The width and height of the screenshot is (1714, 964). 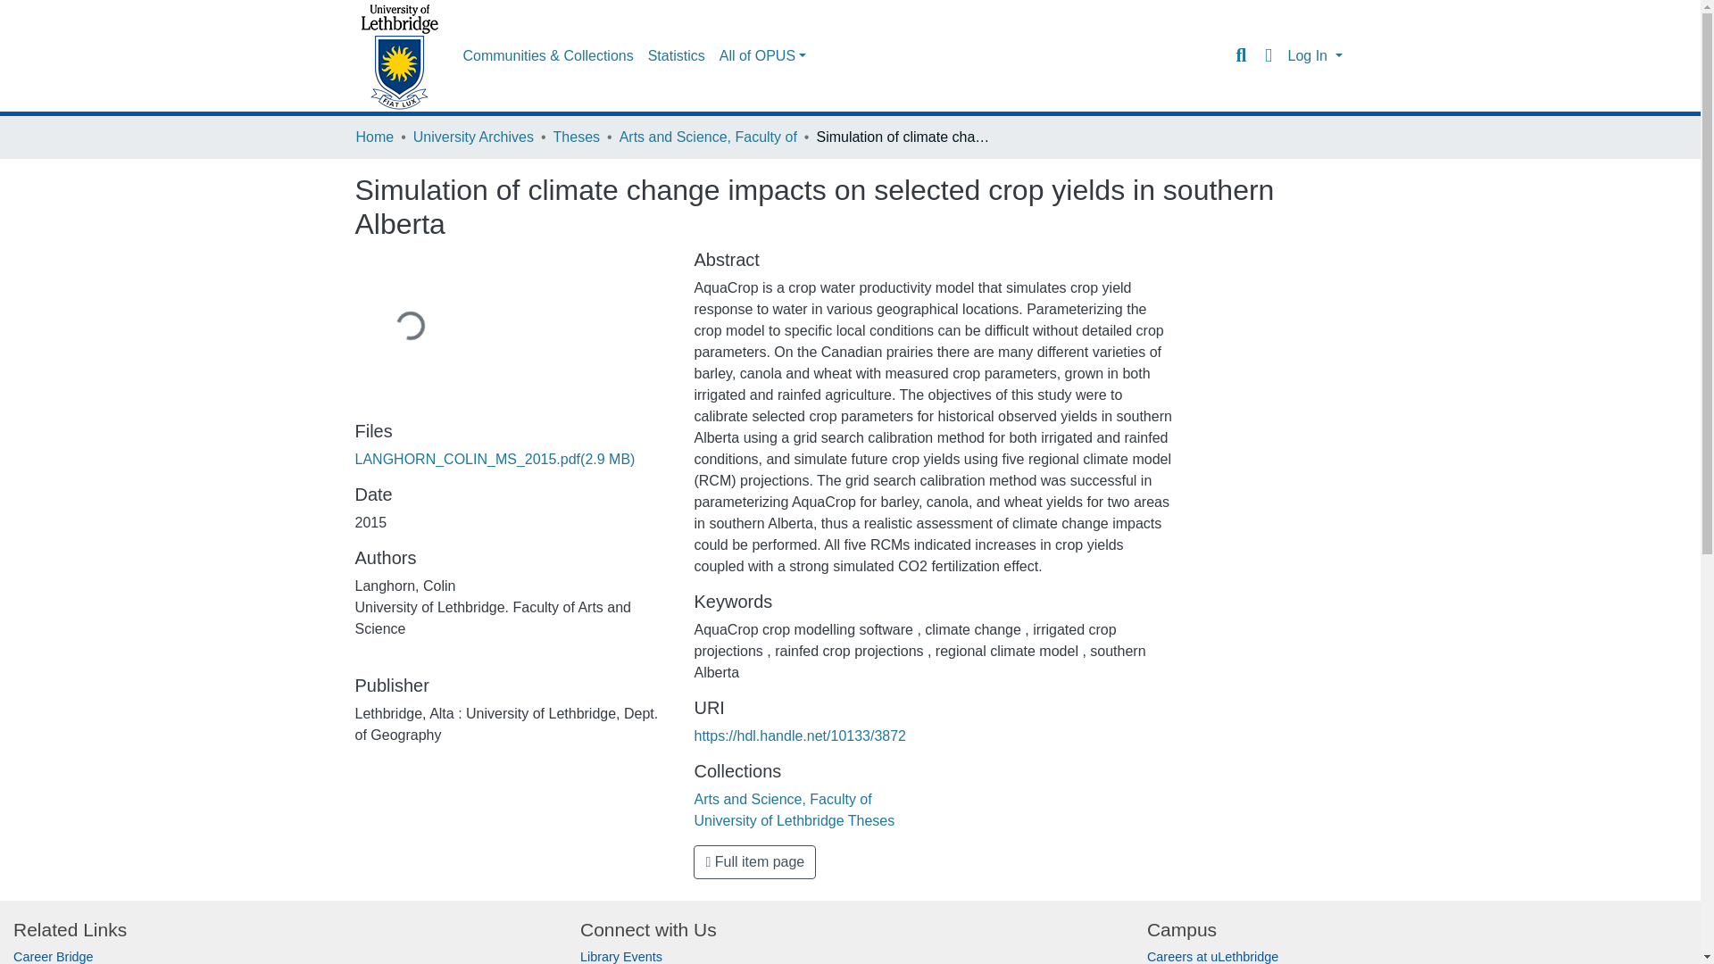 I want to click on Arts and Science, Faculty of, so click(x=707, y=137).